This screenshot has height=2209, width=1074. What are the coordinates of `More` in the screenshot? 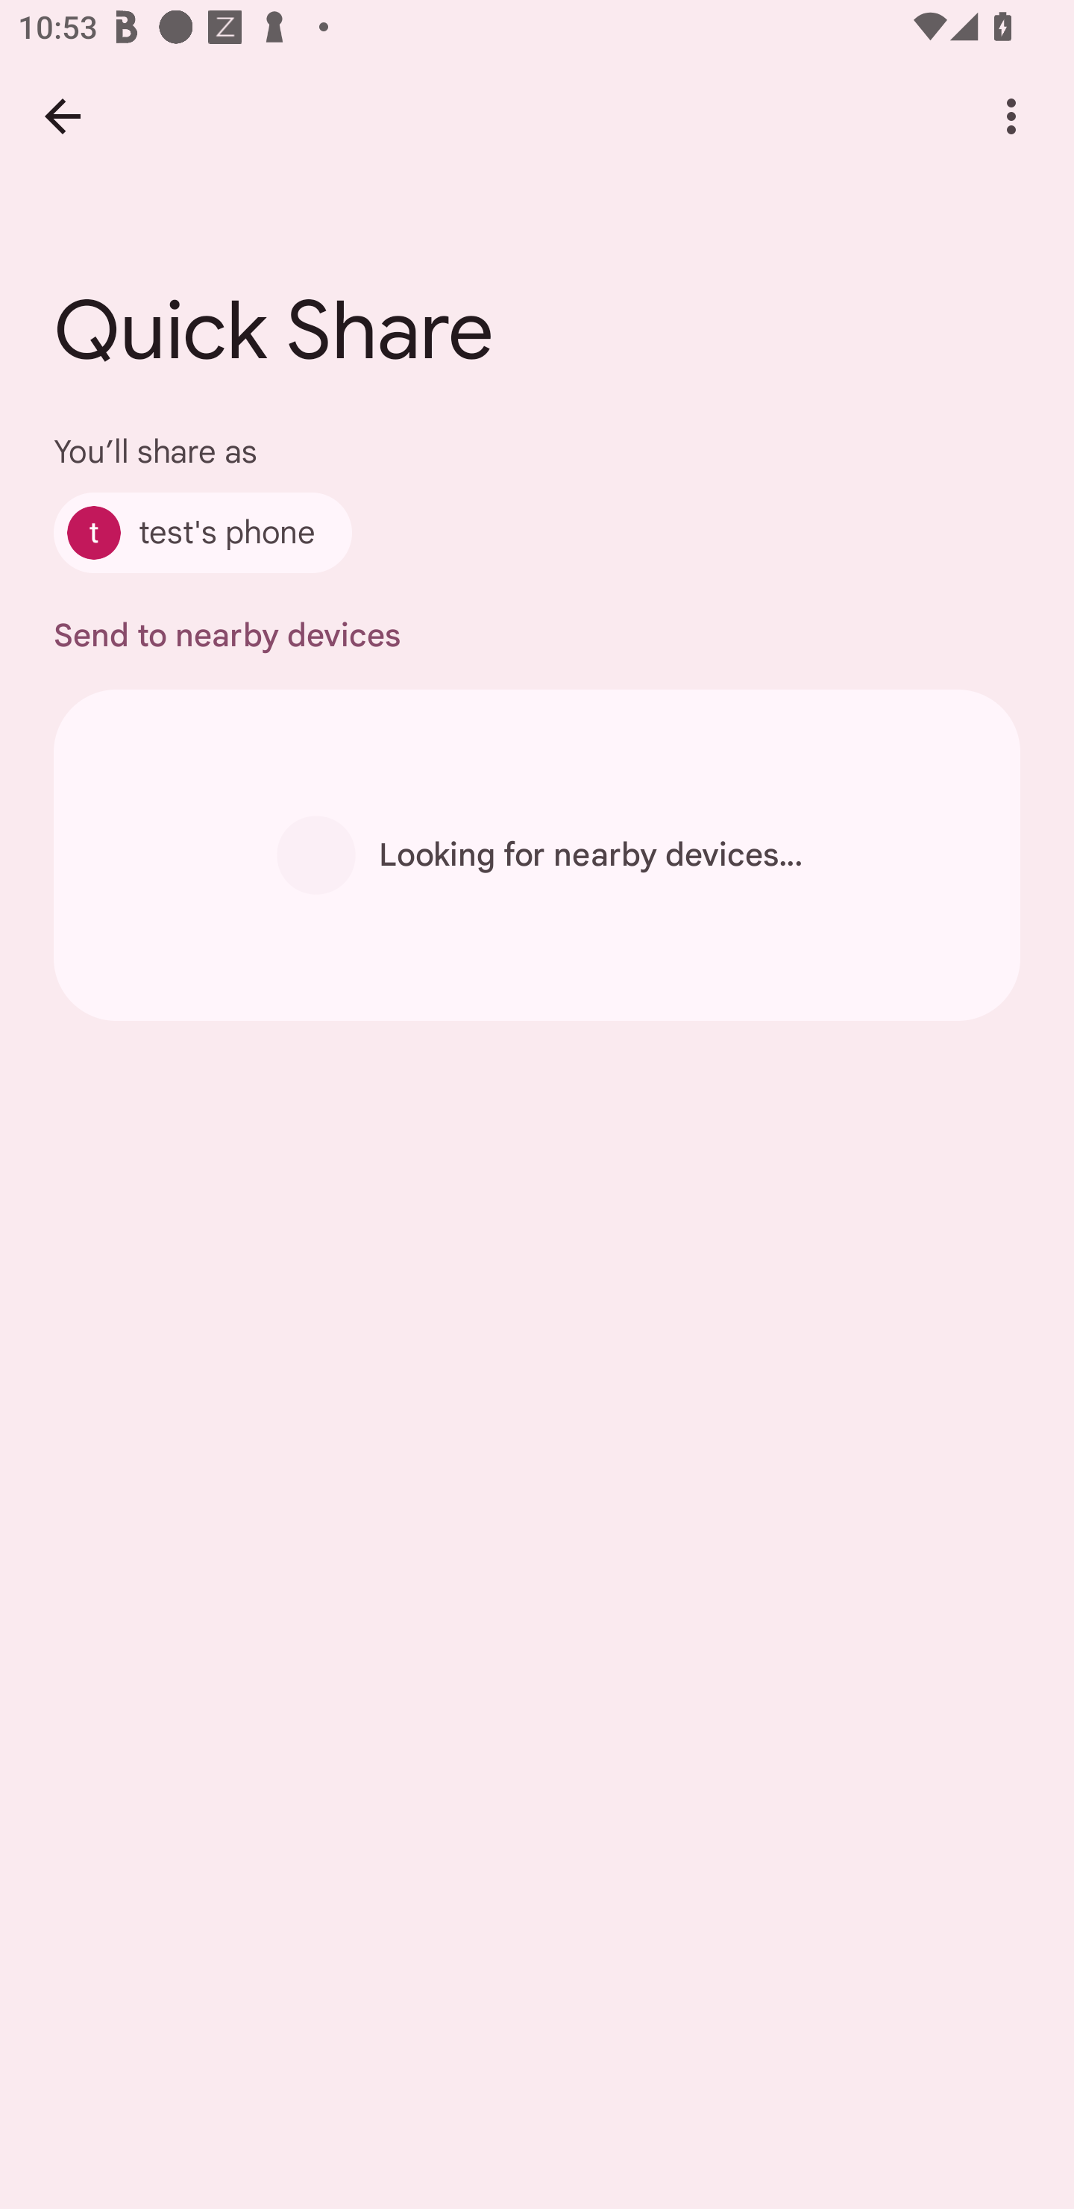 It's located at (1011, 115).